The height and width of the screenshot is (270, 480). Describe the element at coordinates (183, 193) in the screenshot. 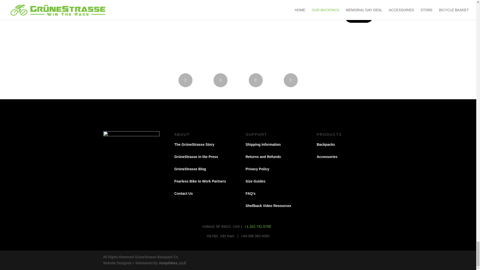

I see `Contact Us` at that location.